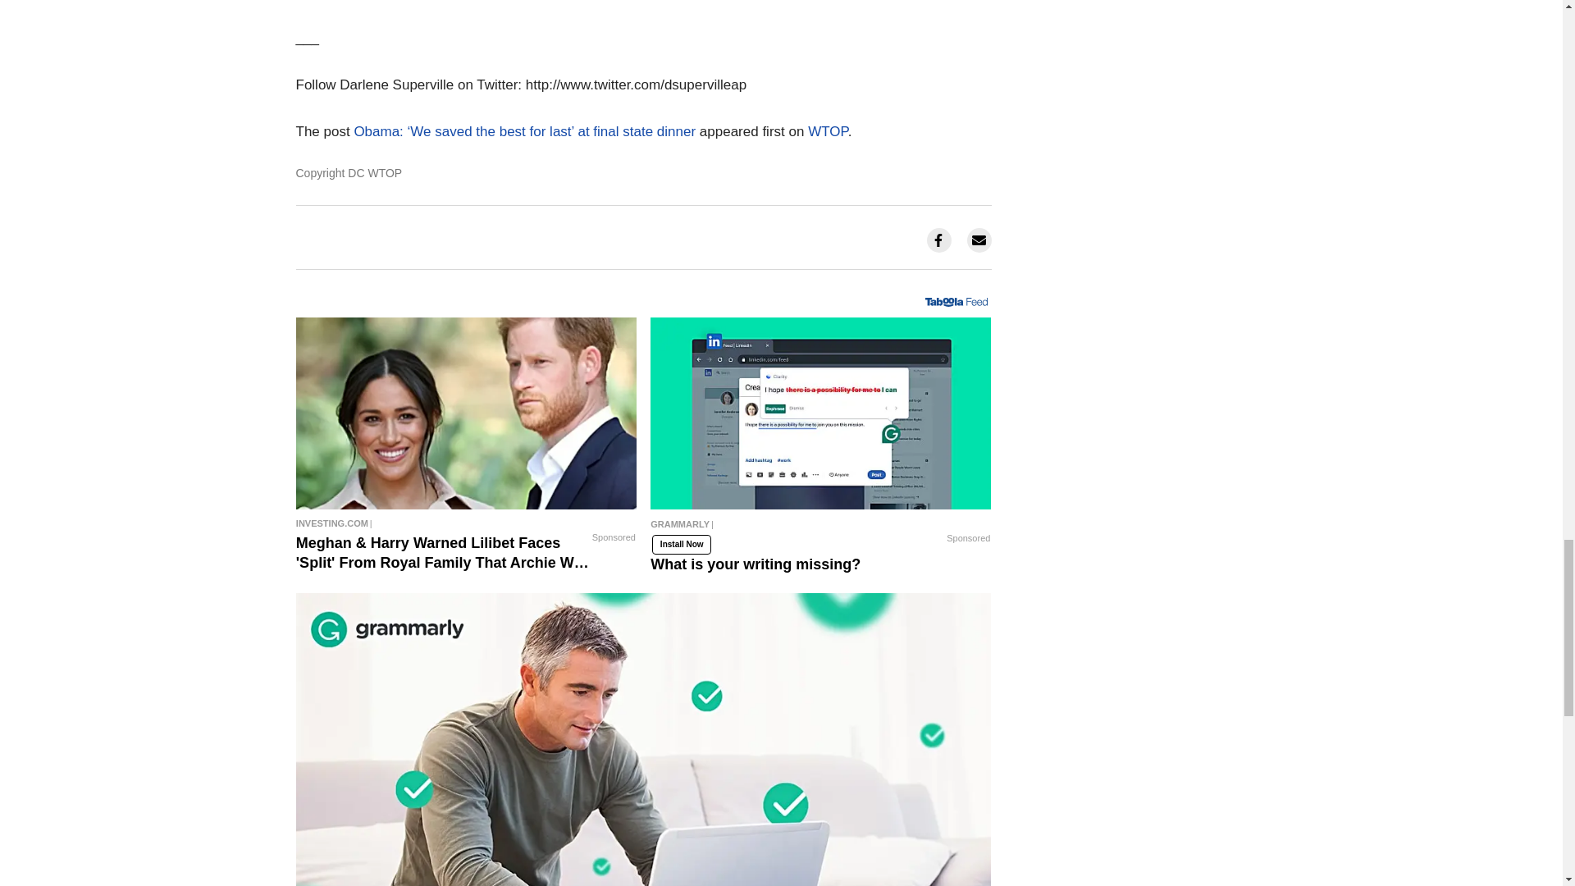 This screenshot has width=1575, height=886. Describe the element at coordinates (828, 131) in the screenshot. I see `WTOP` at that location.